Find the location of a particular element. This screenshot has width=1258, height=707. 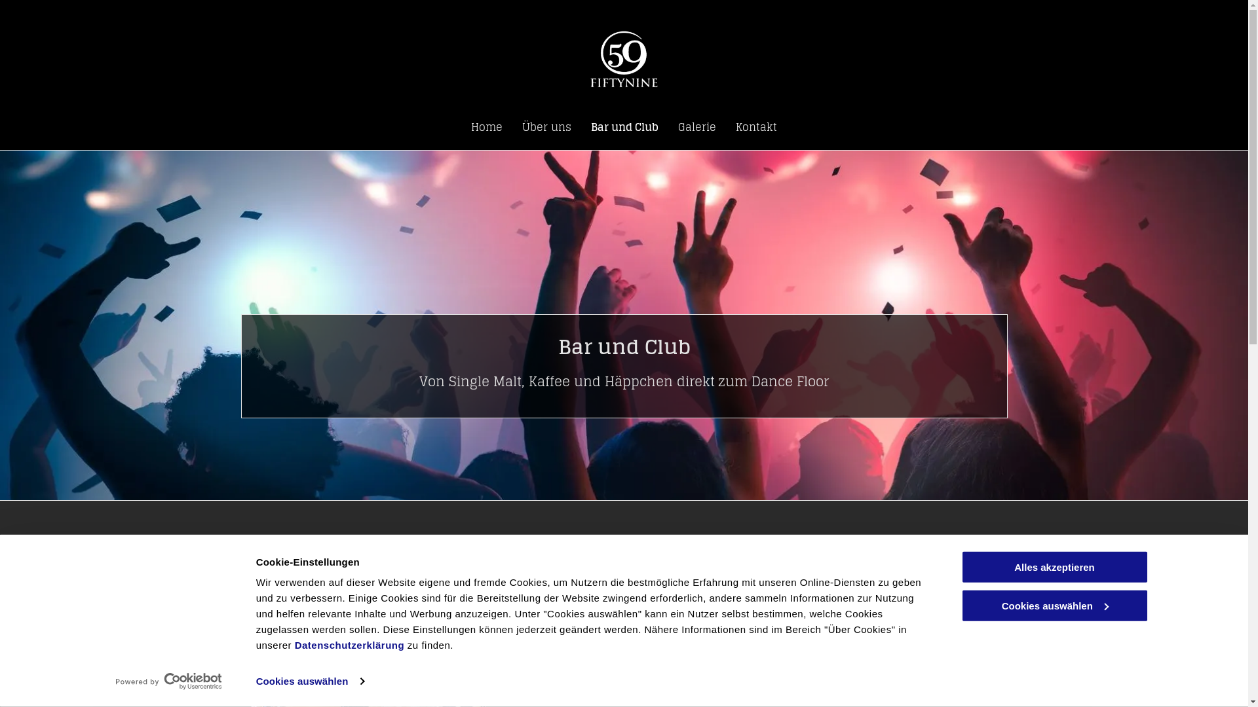

Alles akzeptieren is located at coordinates (1054, 567).